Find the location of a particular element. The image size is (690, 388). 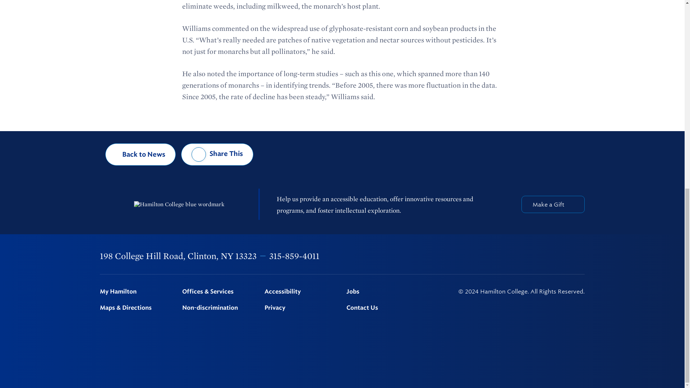

TikTok is located at coordinates (581, 256).